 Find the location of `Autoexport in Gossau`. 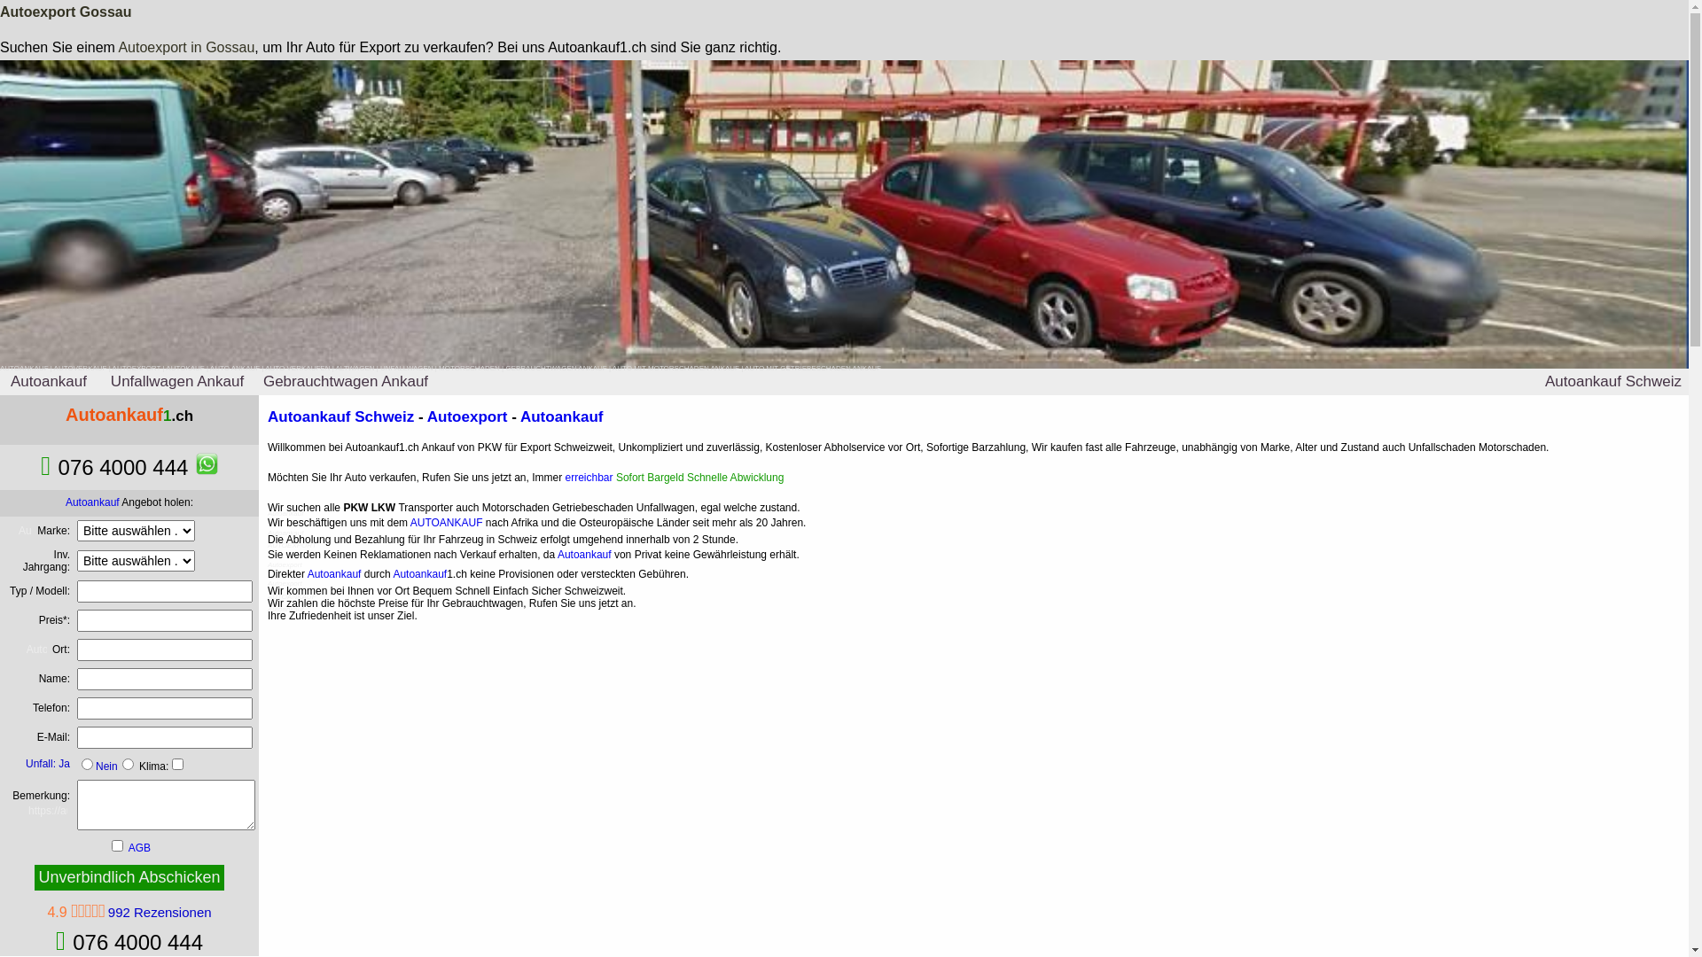

Autoexport in Gossau is located at coordinates (186, 48).